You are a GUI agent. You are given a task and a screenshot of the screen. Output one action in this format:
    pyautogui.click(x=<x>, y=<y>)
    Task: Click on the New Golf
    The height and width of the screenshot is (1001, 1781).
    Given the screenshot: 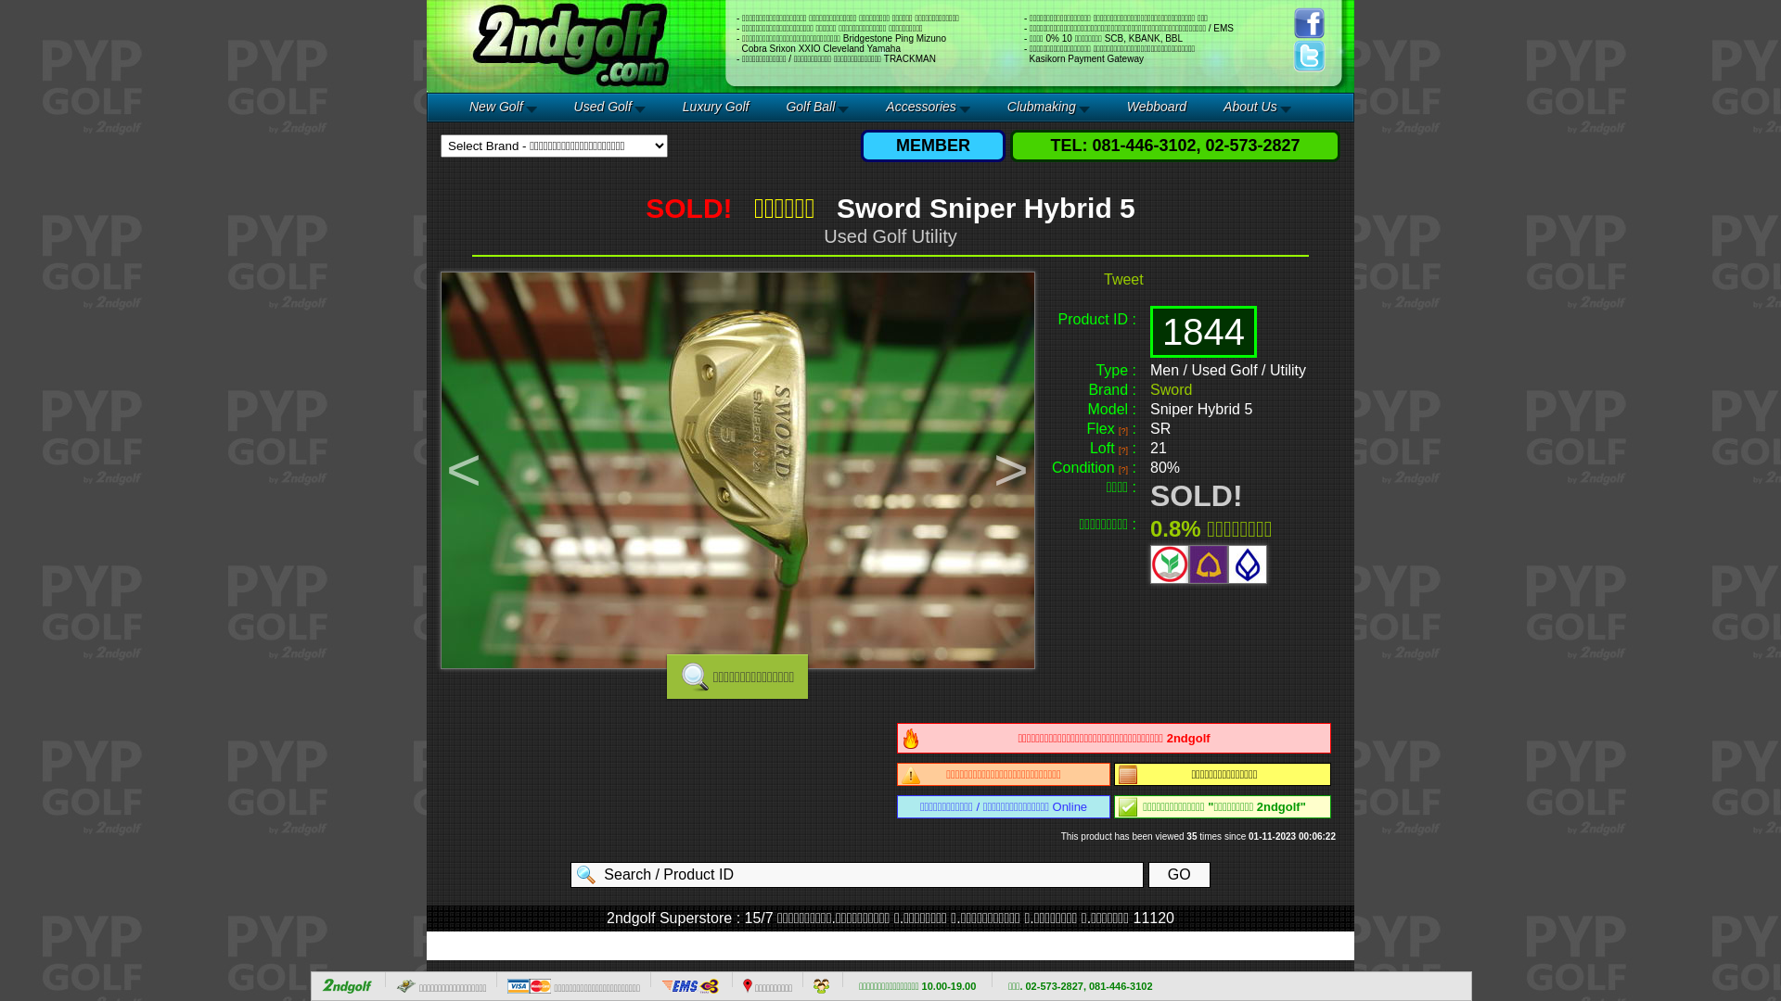 What is the action you would take?
    pyautogui.click(x=503, y=107)
    